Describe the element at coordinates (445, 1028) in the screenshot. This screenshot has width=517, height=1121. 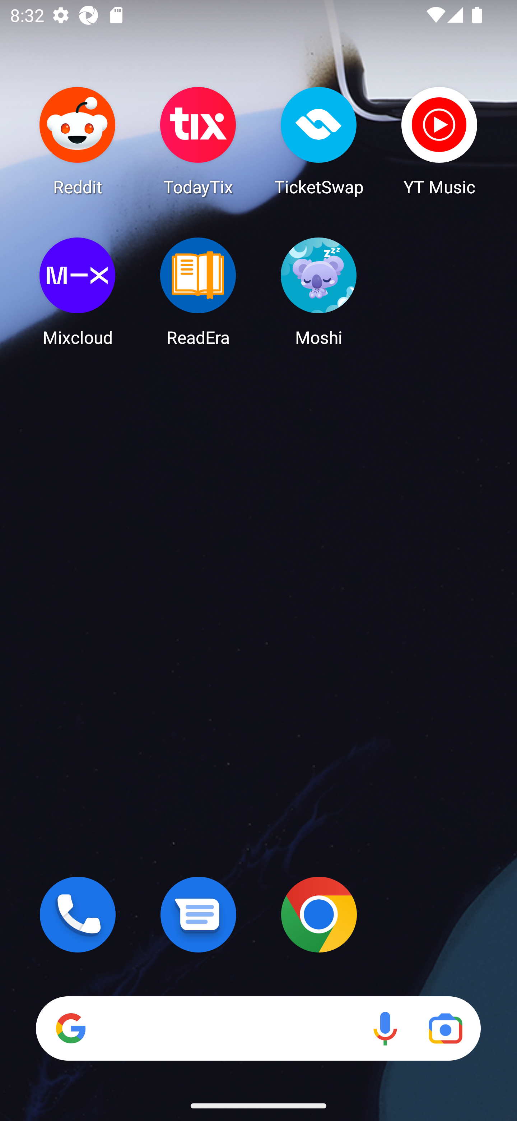
I see `Google Lens` at that location.